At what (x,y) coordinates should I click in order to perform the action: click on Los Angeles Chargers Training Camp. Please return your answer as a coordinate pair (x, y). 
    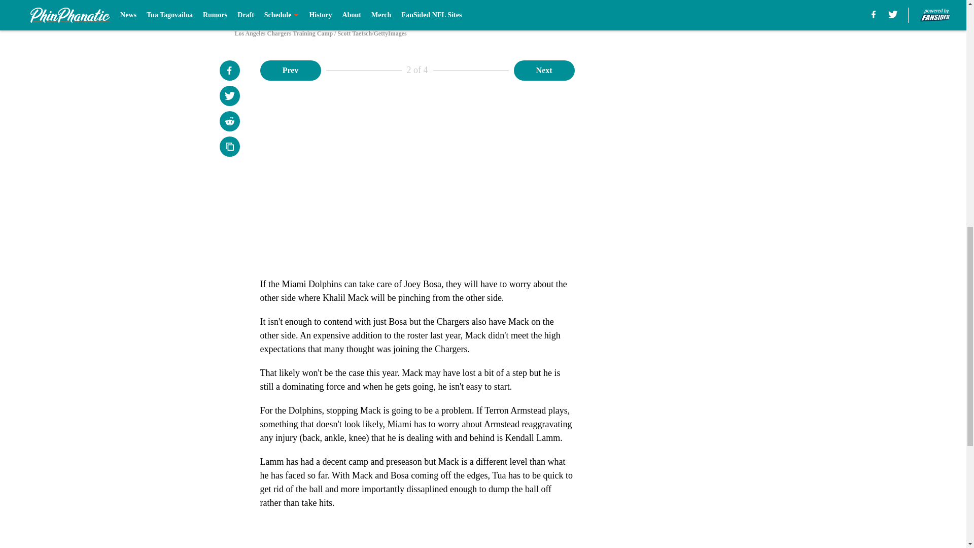
    Looking at the image, I should click on (482, 9).